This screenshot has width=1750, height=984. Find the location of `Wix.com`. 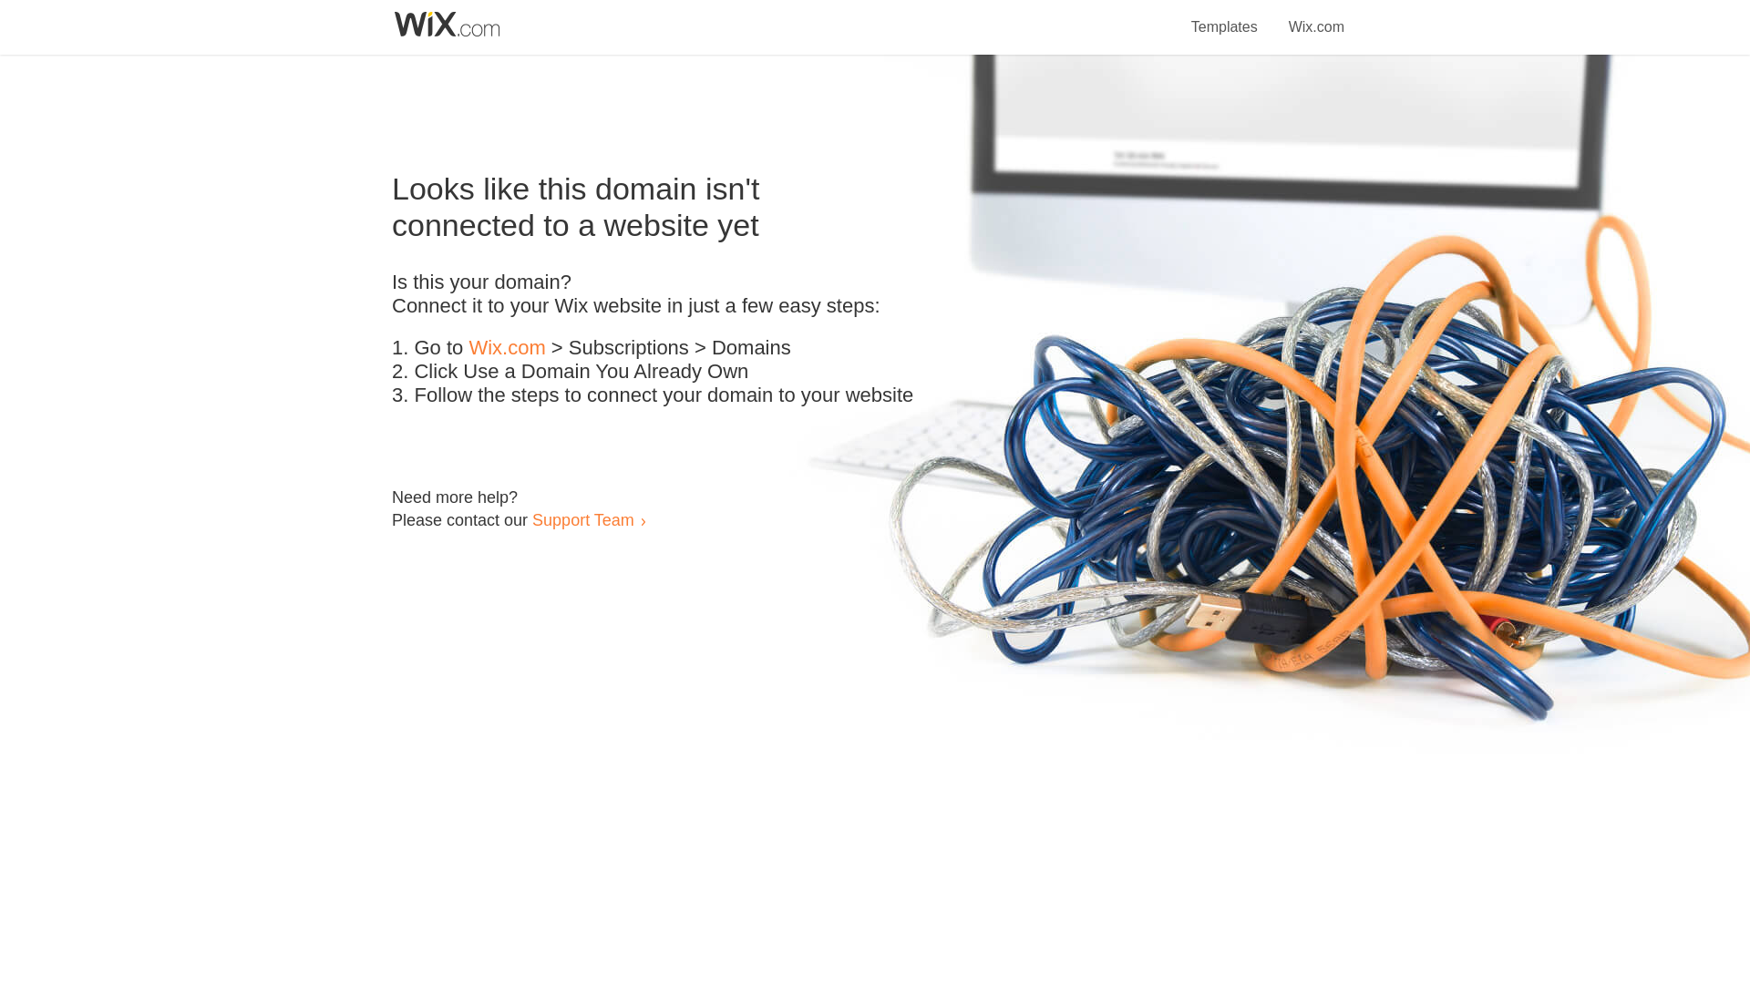

Wix.com is located at coordinates (1316, 16).